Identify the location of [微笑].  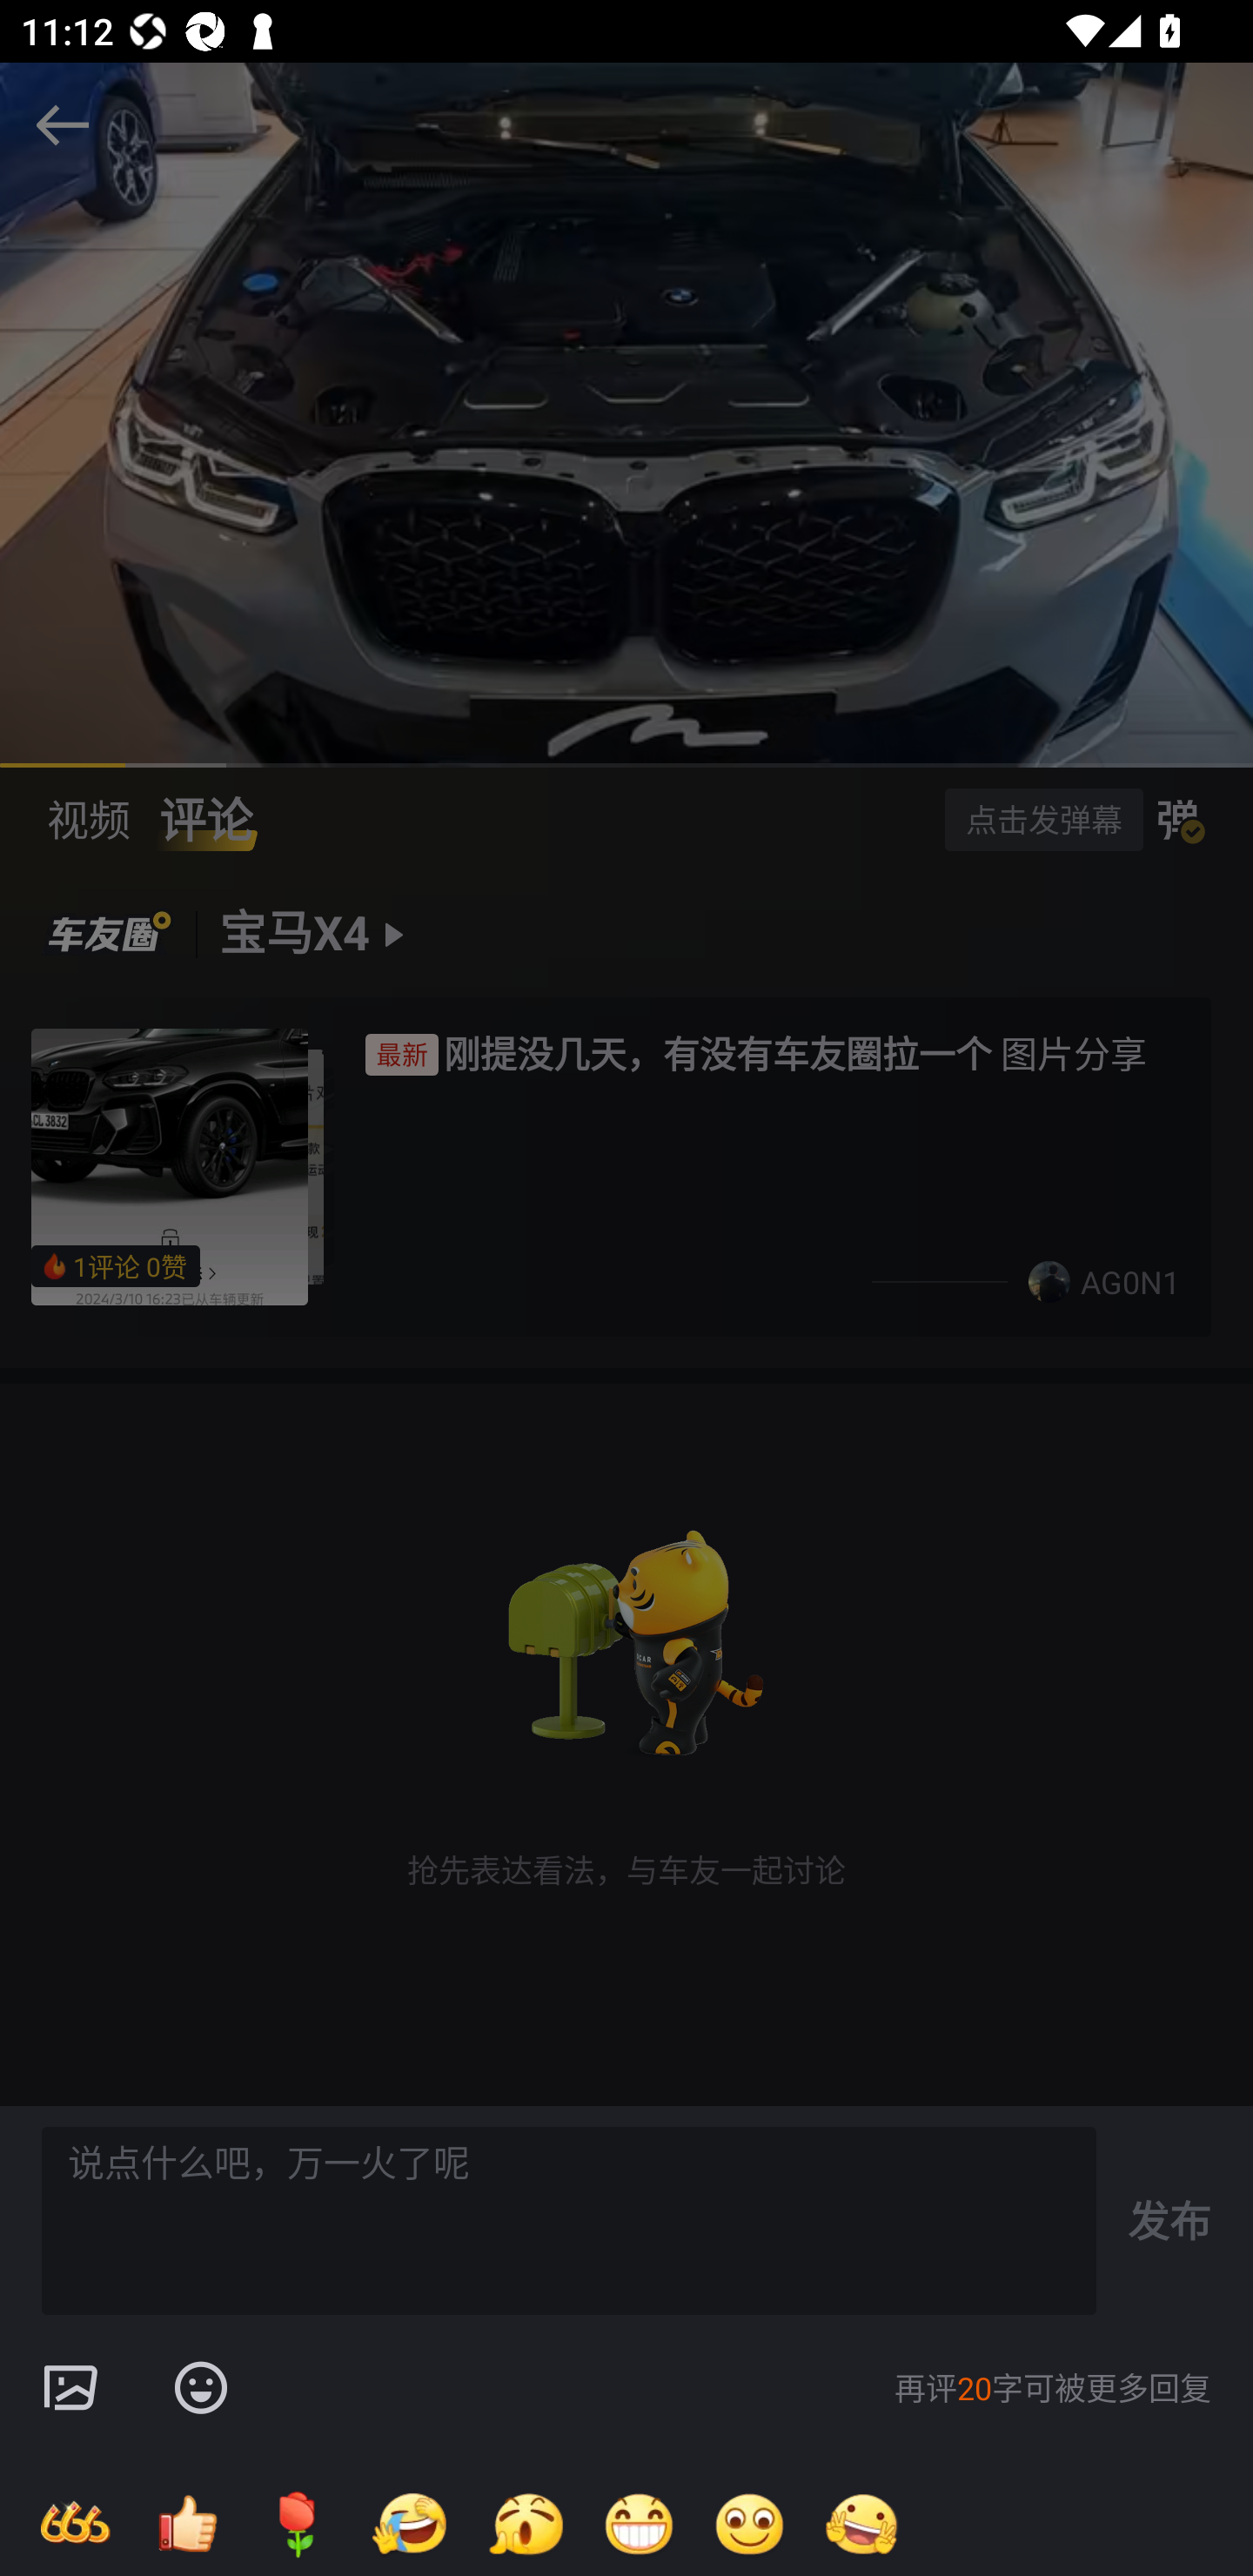
(750, 2523).